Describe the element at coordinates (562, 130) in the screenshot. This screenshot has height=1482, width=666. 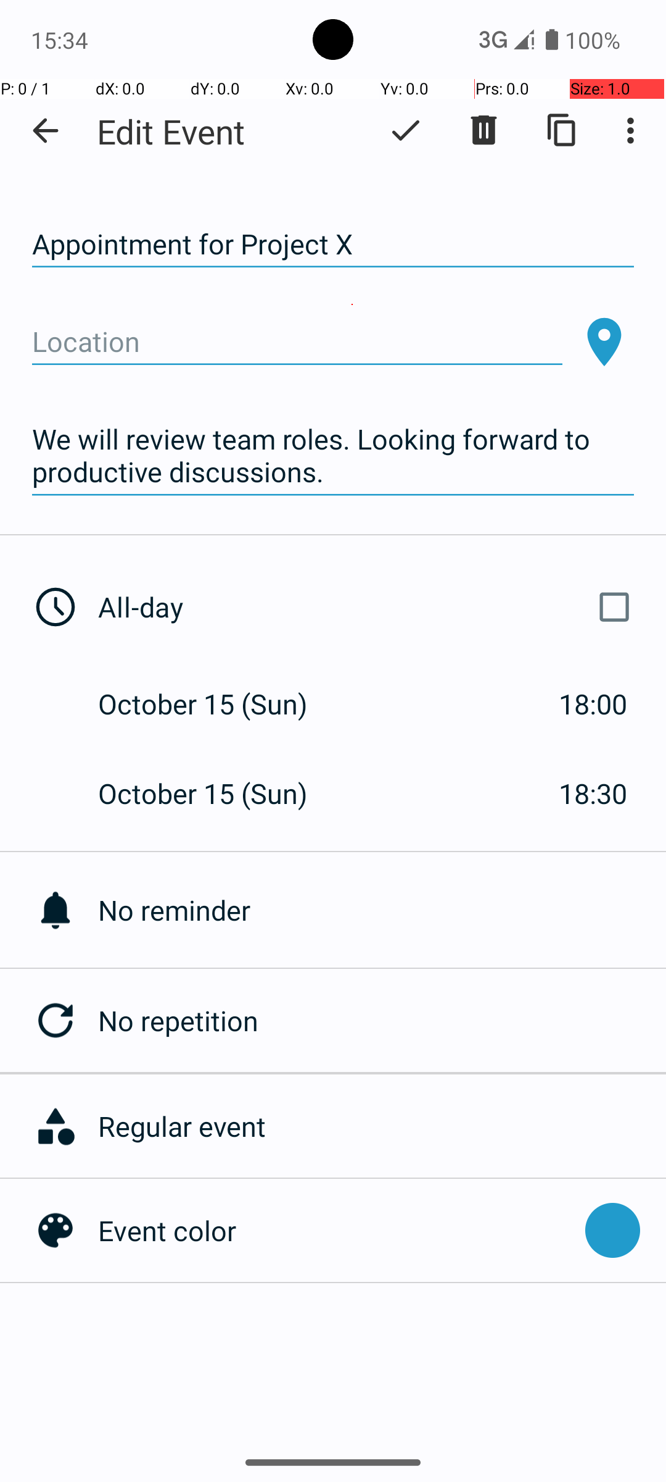
I see `Duplicate event` at that location.